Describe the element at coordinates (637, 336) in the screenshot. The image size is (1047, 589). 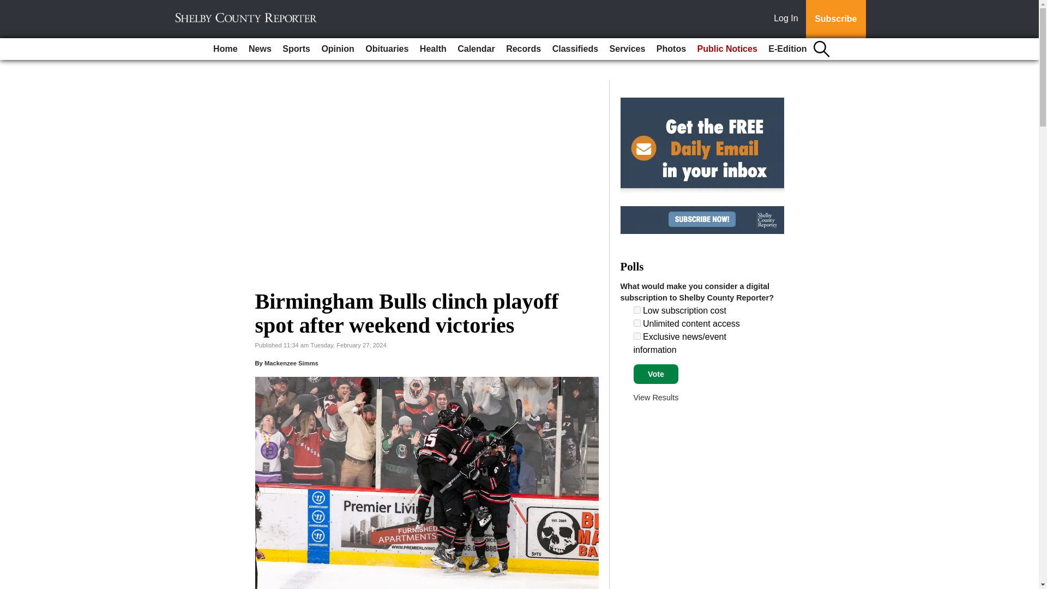
I see `4638` at that location.